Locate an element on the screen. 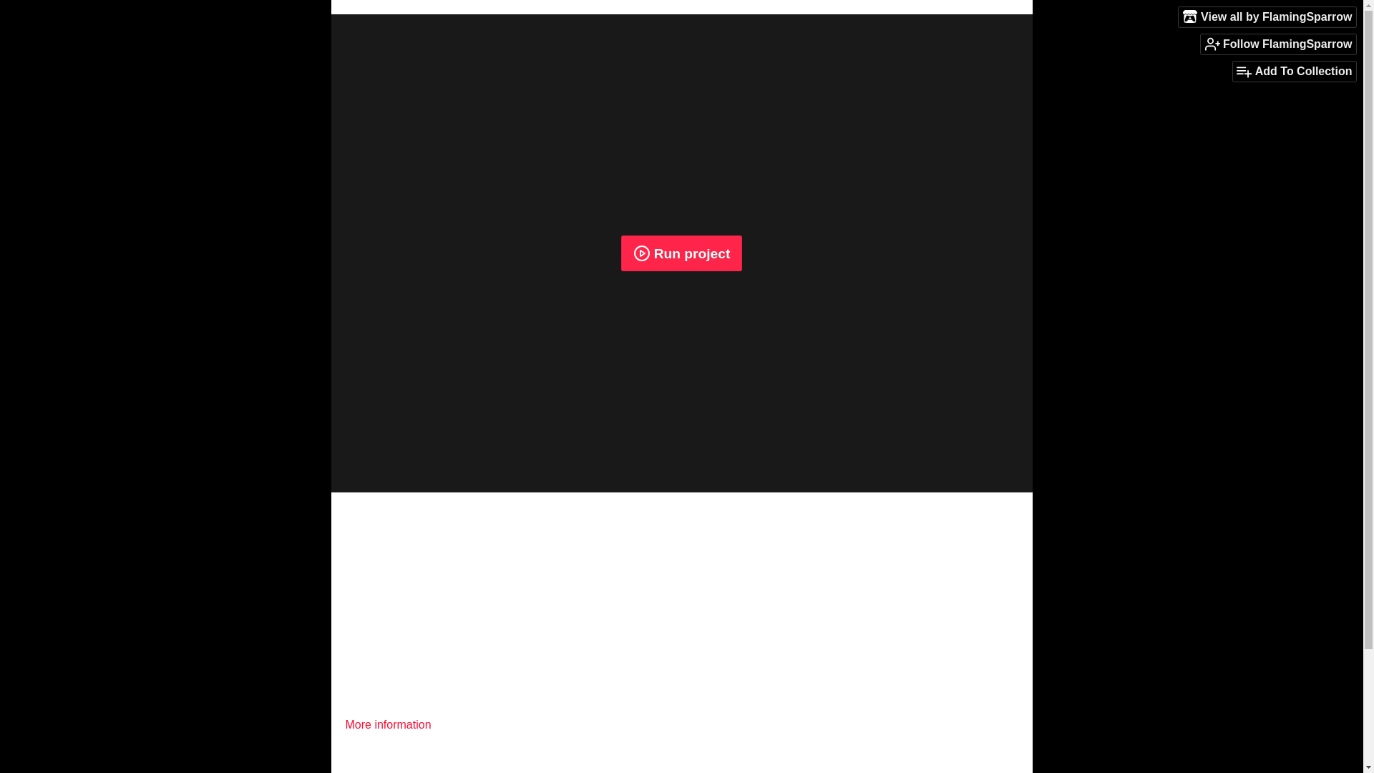  More information is located at coordinates (394, 724).